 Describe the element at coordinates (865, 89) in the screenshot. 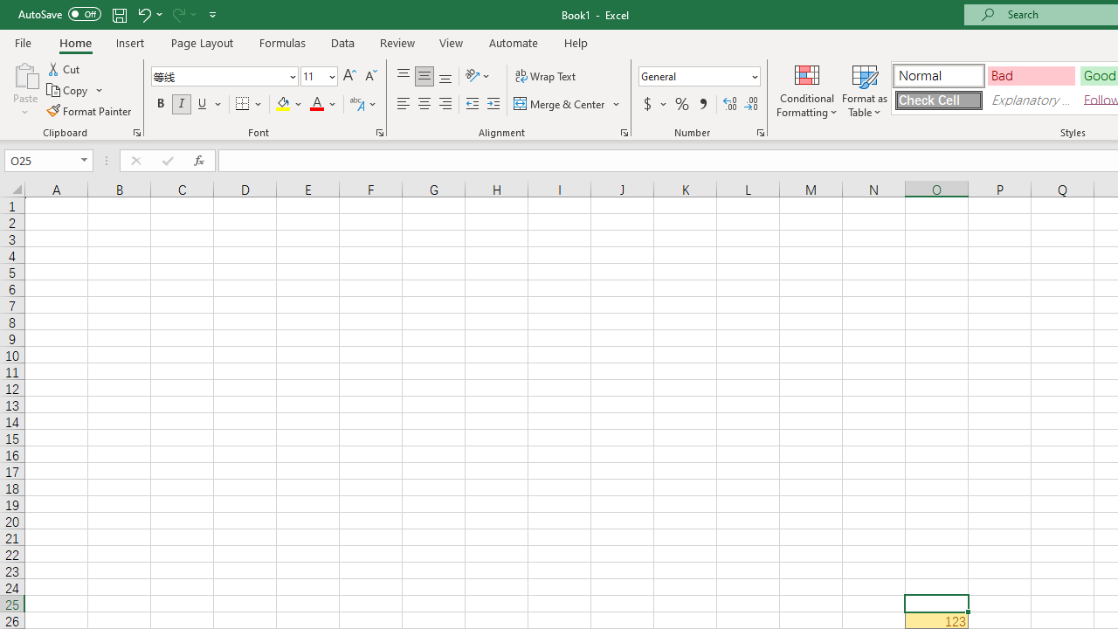

I see `Format as Table` at that location.